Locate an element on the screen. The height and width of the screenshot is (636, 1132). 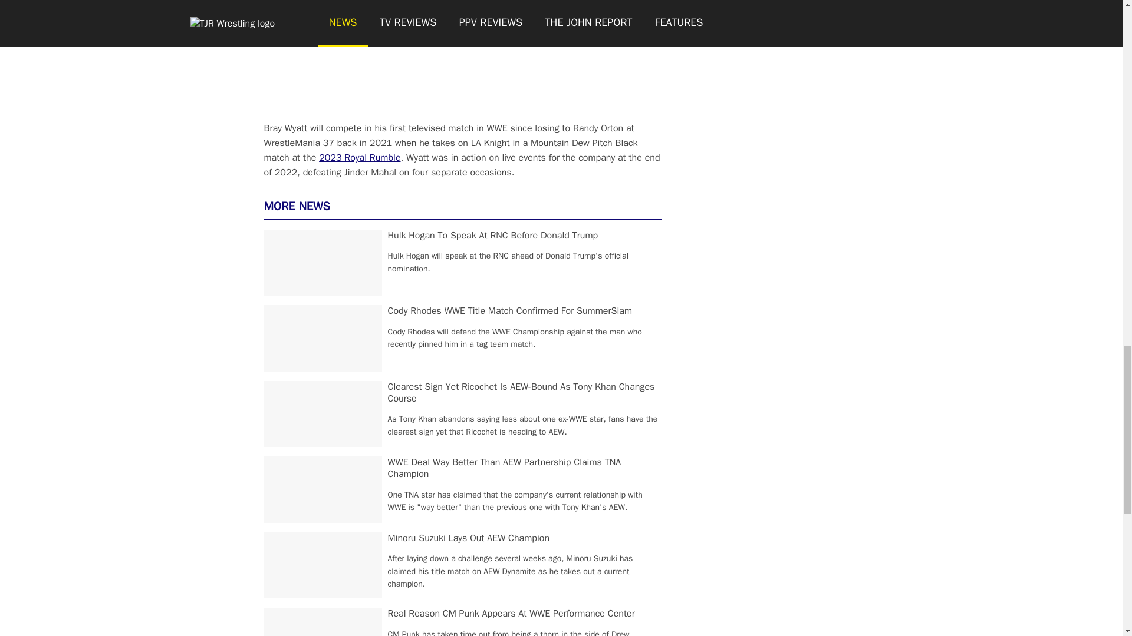
2023 Royal Rumble is located at coordinates (360, 158).